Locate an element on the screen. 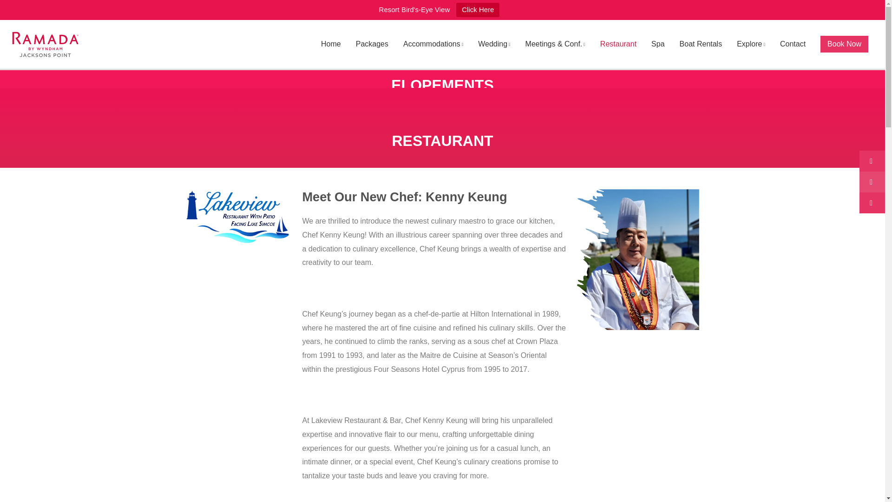 This screenshot has height=502, width=892. Accommodations is located at coordinates (433, 44).